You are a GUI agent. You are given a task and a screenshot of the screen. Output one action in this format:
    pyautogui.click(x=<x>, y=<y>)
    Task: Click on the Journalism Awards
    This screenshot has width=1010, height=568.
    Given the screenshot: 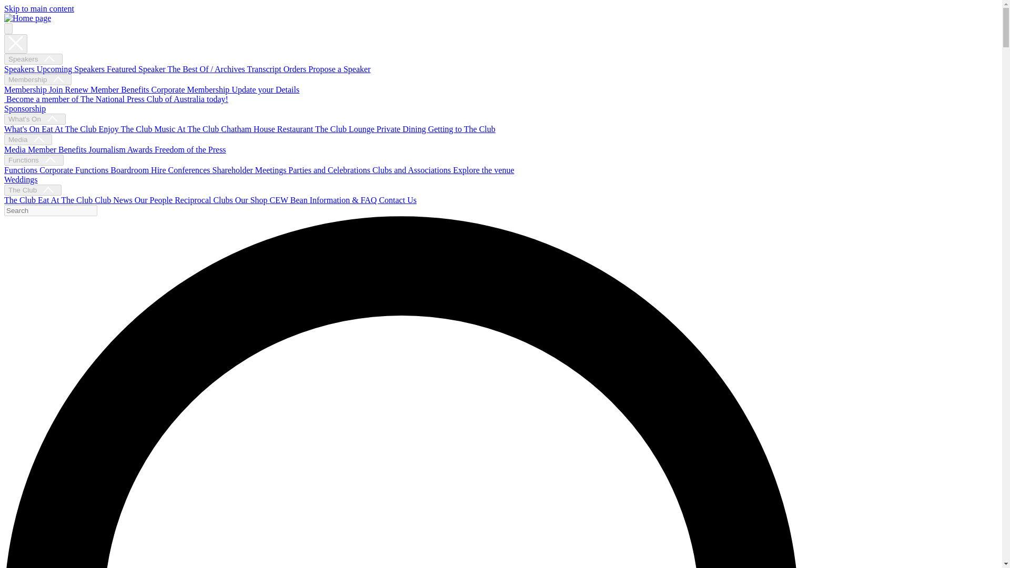 What is the action you would take?
    pyautogui.click(x=121, y=149)
    